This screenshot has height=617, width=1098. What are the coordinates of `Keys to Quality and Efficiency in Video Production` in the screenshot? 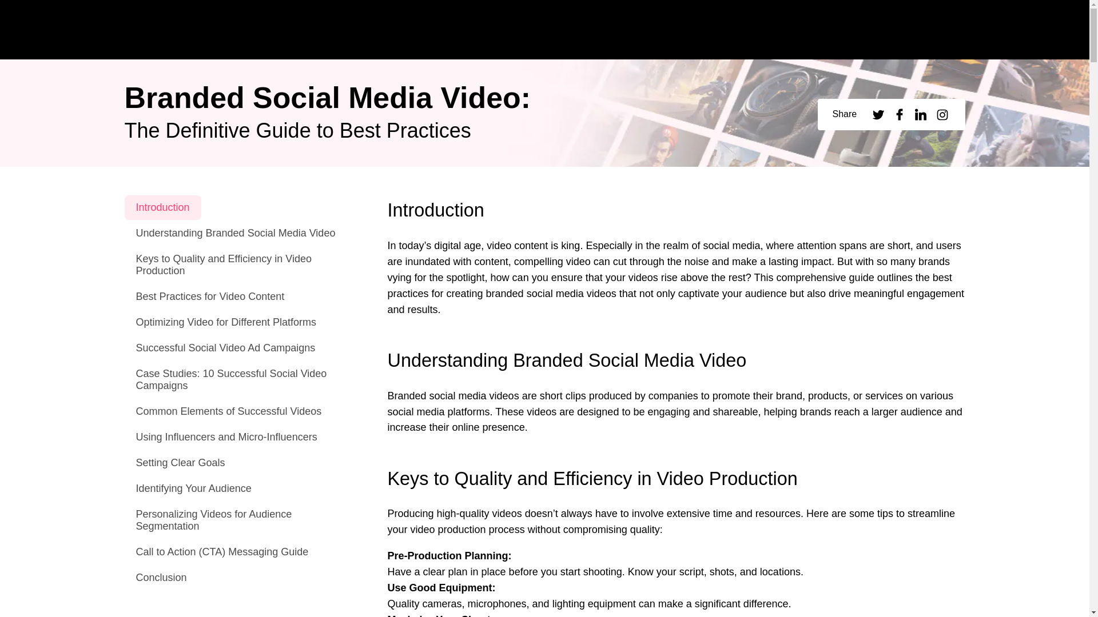 It's located at (244, 265).